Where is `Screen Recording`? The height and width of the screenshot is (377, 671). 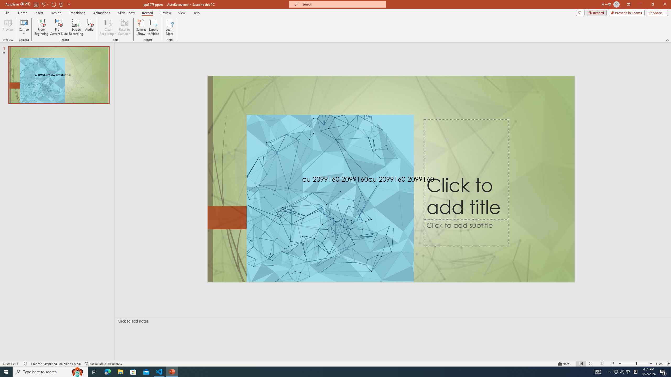 Screen Recording is located at coordinates (76, 27).